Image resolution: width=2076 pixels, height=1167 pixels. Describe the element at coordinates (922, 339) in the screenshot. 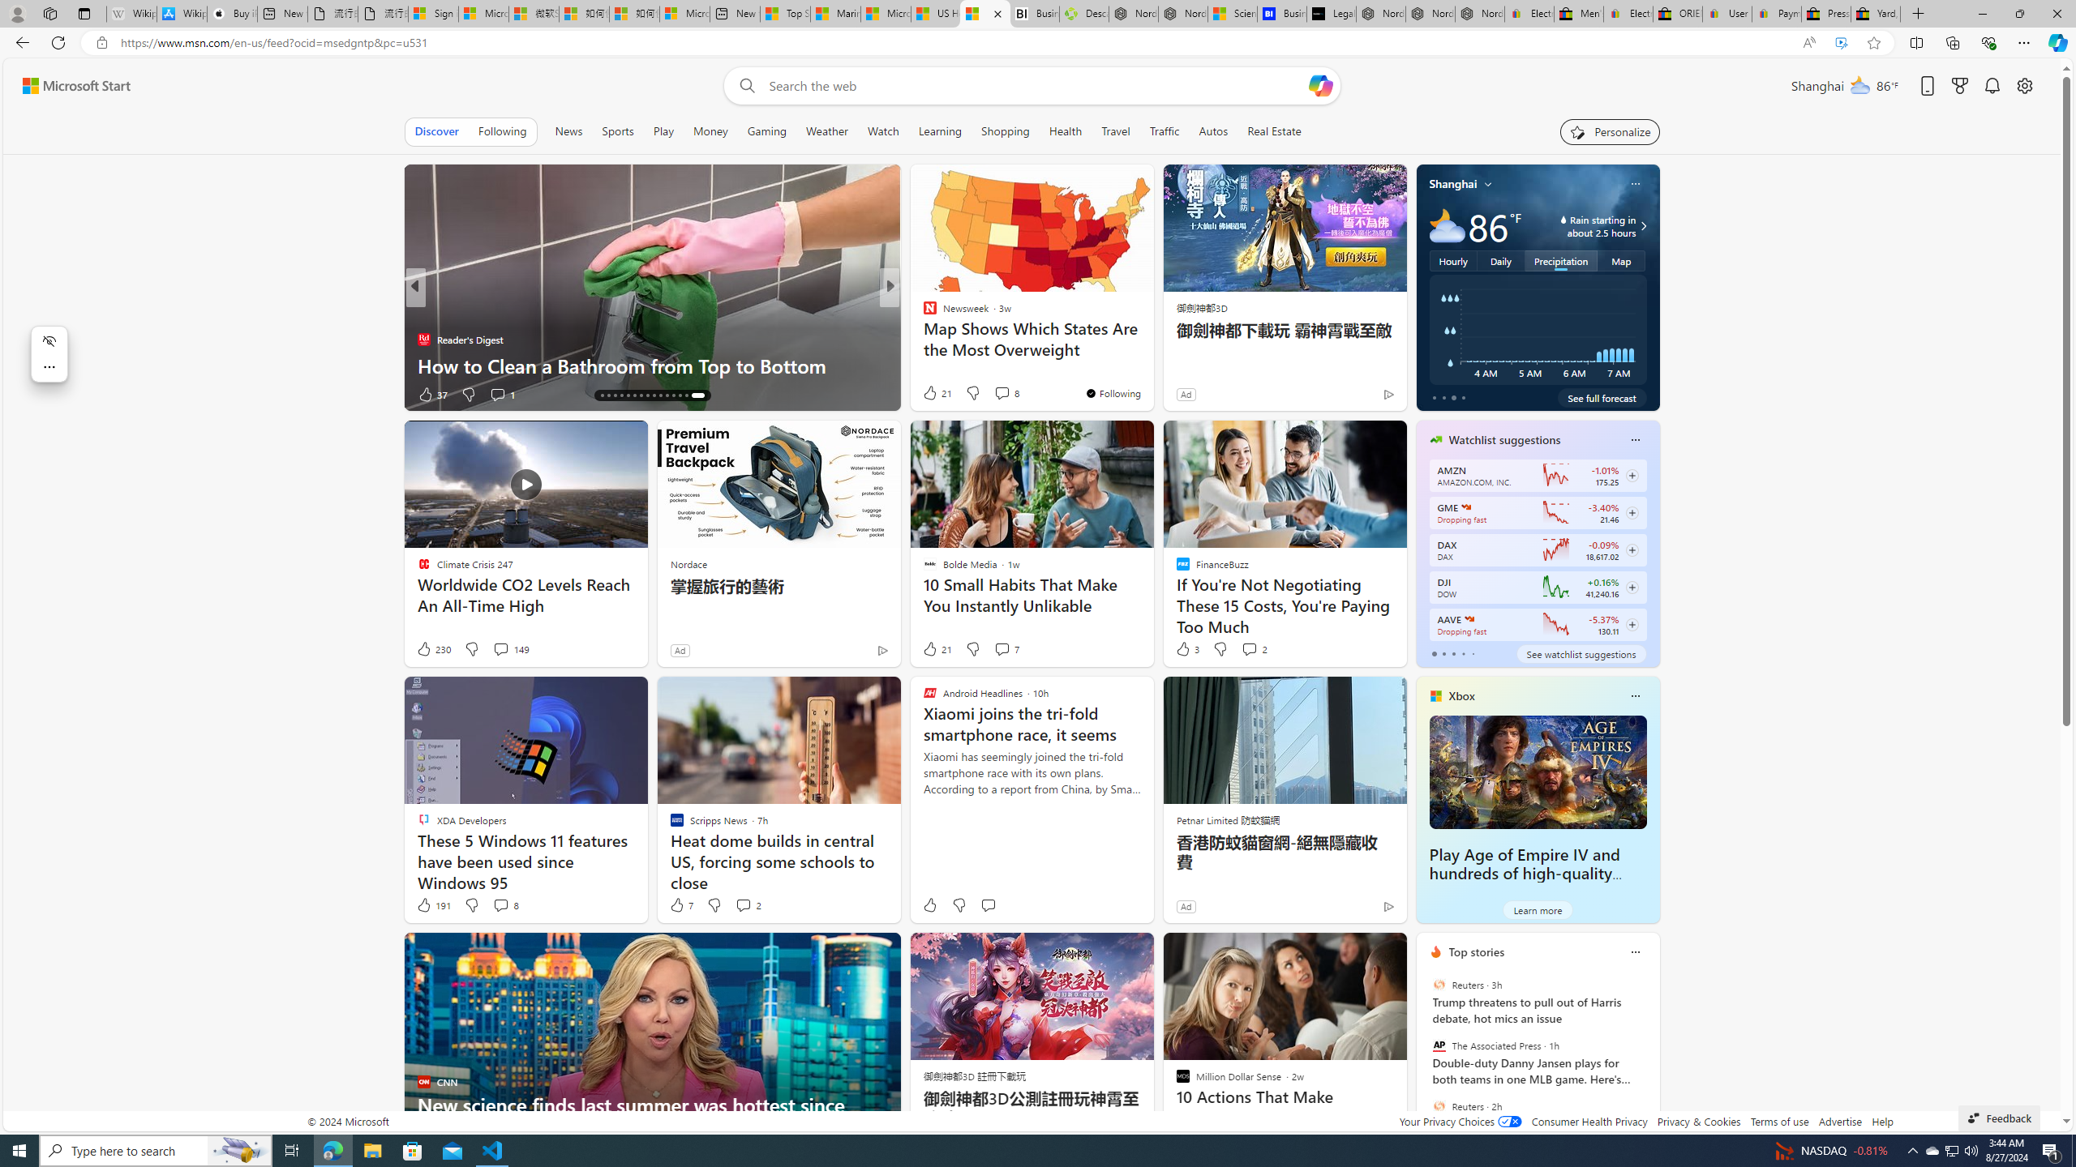

I see `SlashGear` at that location.